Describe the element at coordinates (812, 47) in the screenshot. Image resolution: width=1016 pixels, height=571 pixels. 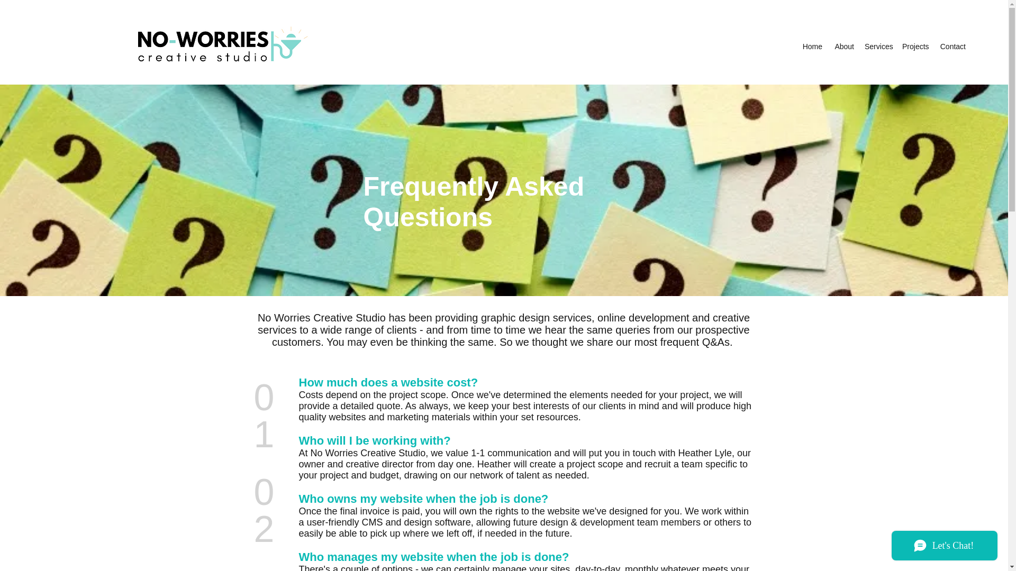
I see `Home` at that location.